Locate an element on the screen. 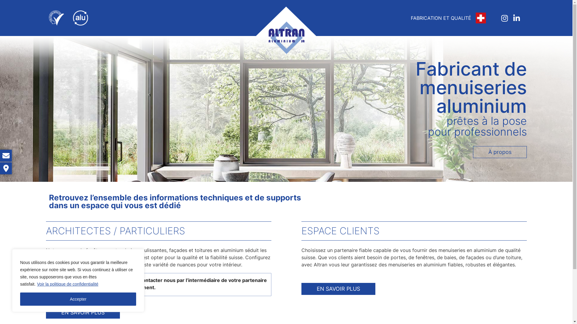 This screenshot has height=324, width=577. Accepter is located at coordinates (78, 299).